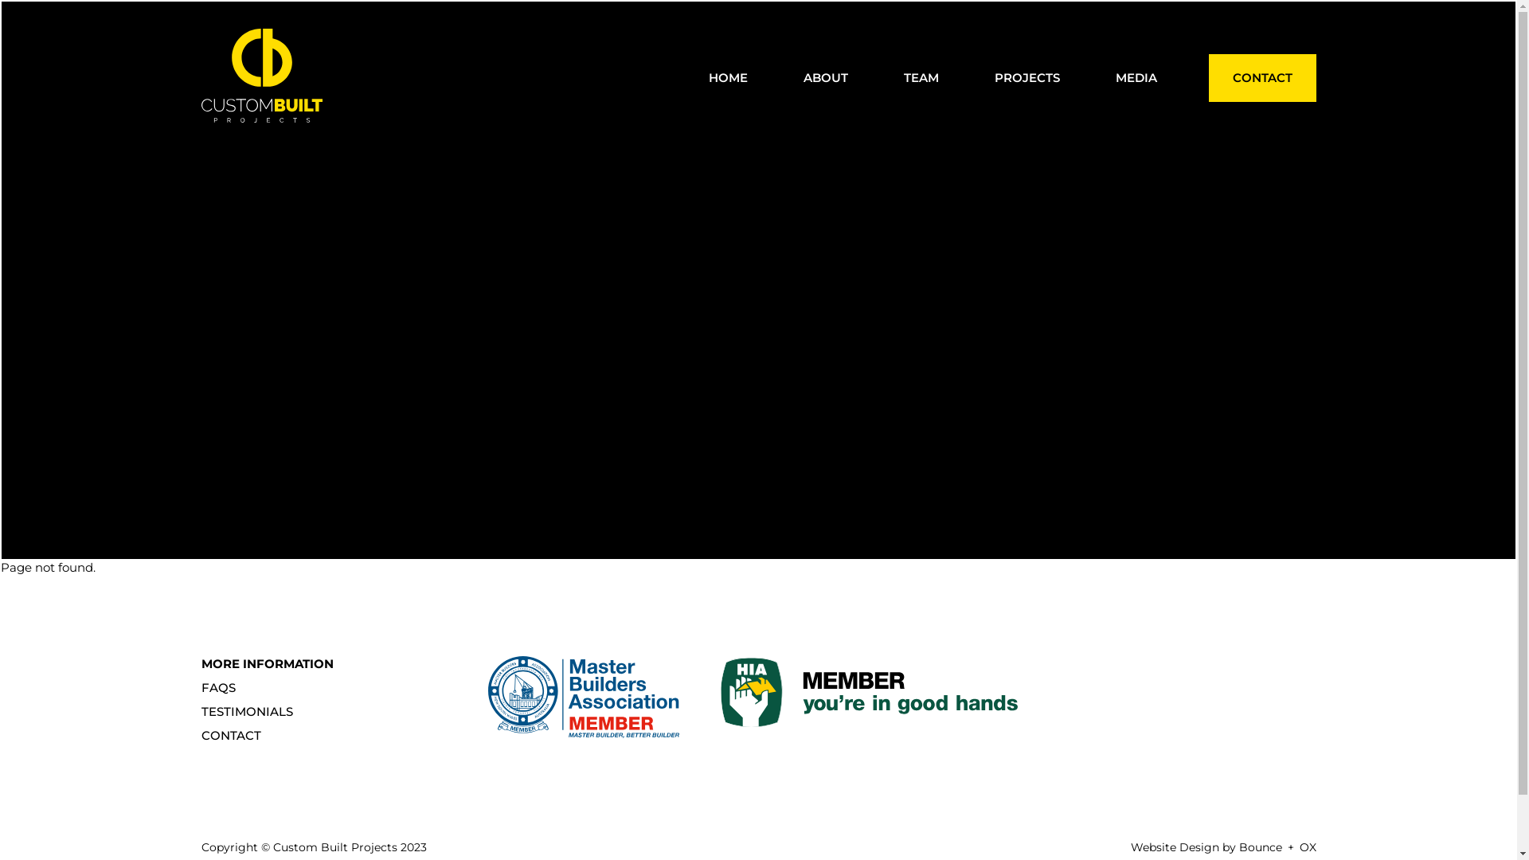  What do you see at coordinates (218, 688) in the screenshot?
I see `FAQS` at bounding box center [218, 688].